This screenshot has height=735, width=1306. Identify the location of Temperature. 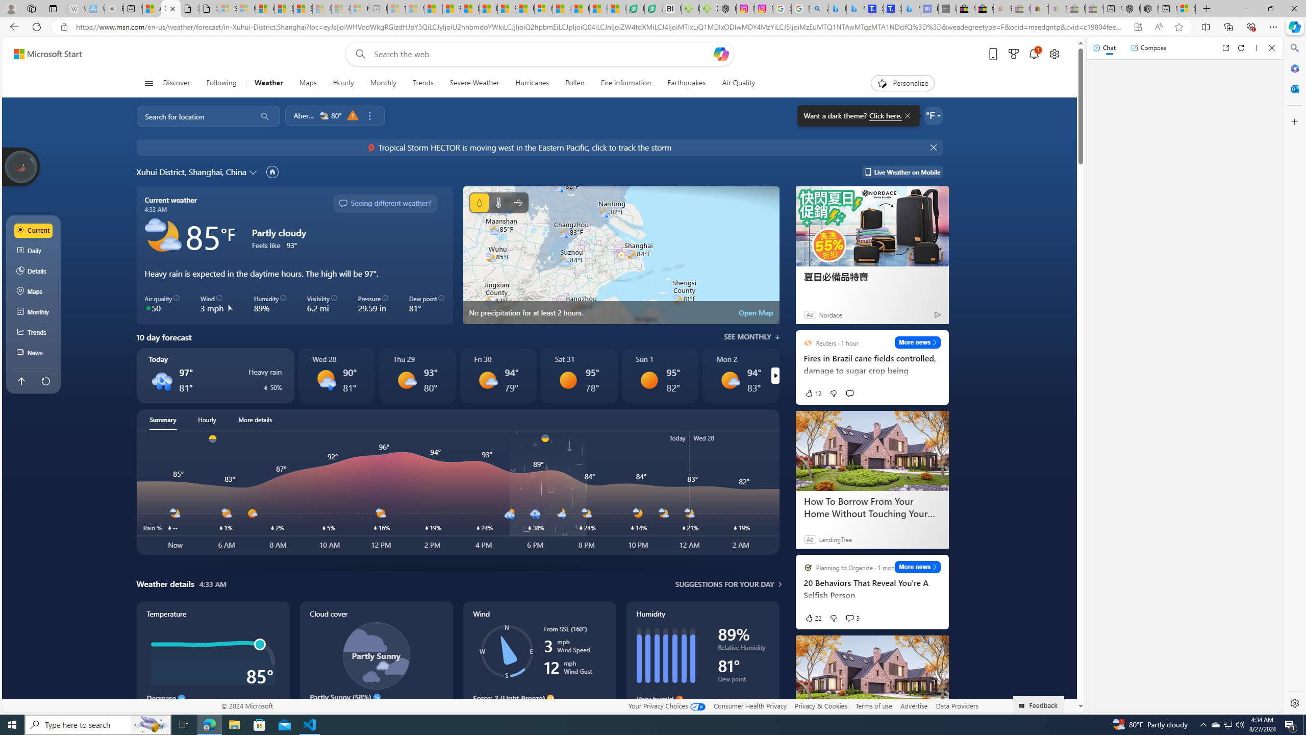
(213, 666).